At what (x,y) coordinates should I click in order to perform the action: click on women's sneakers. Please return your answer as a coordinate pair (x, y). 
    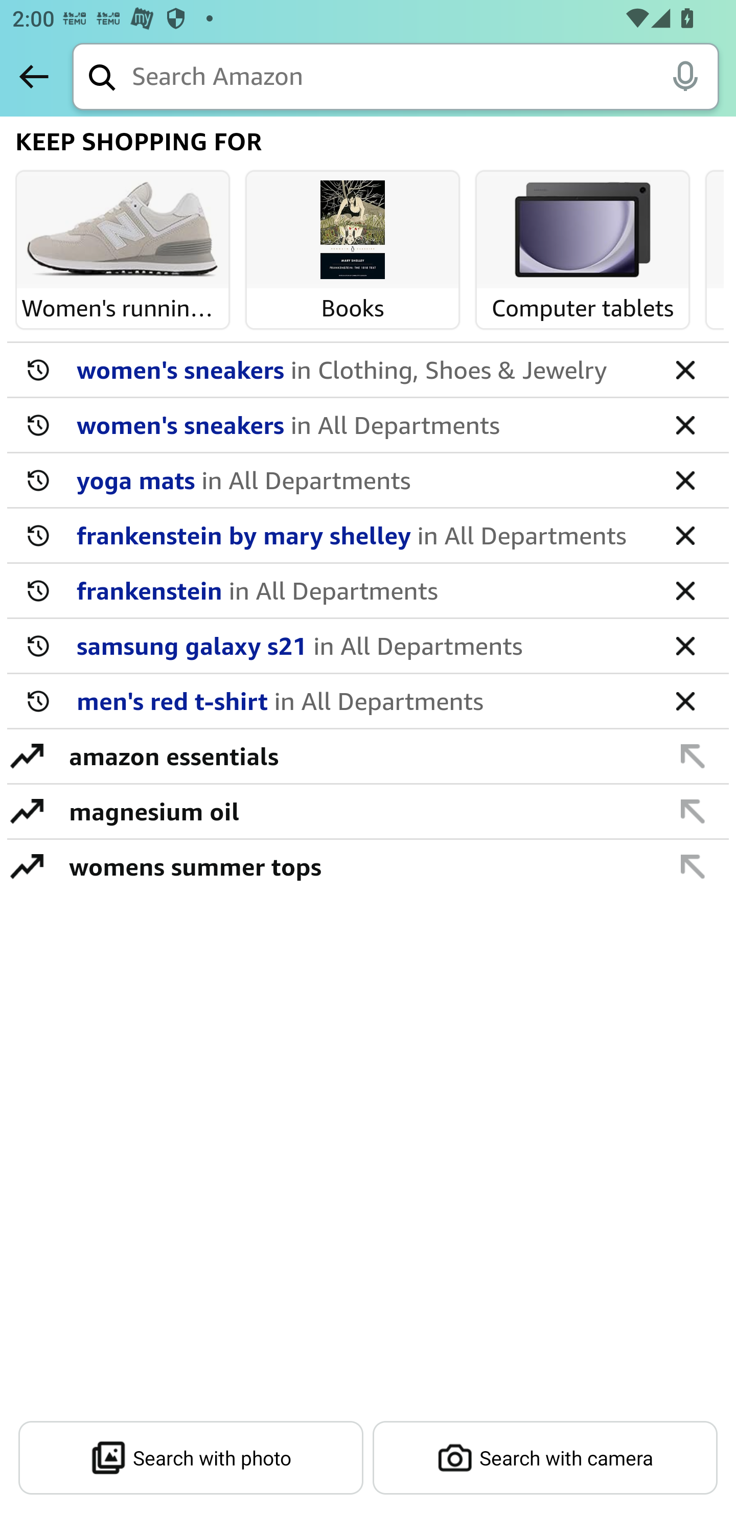
    Looking at the image, I should click on (361, 369).